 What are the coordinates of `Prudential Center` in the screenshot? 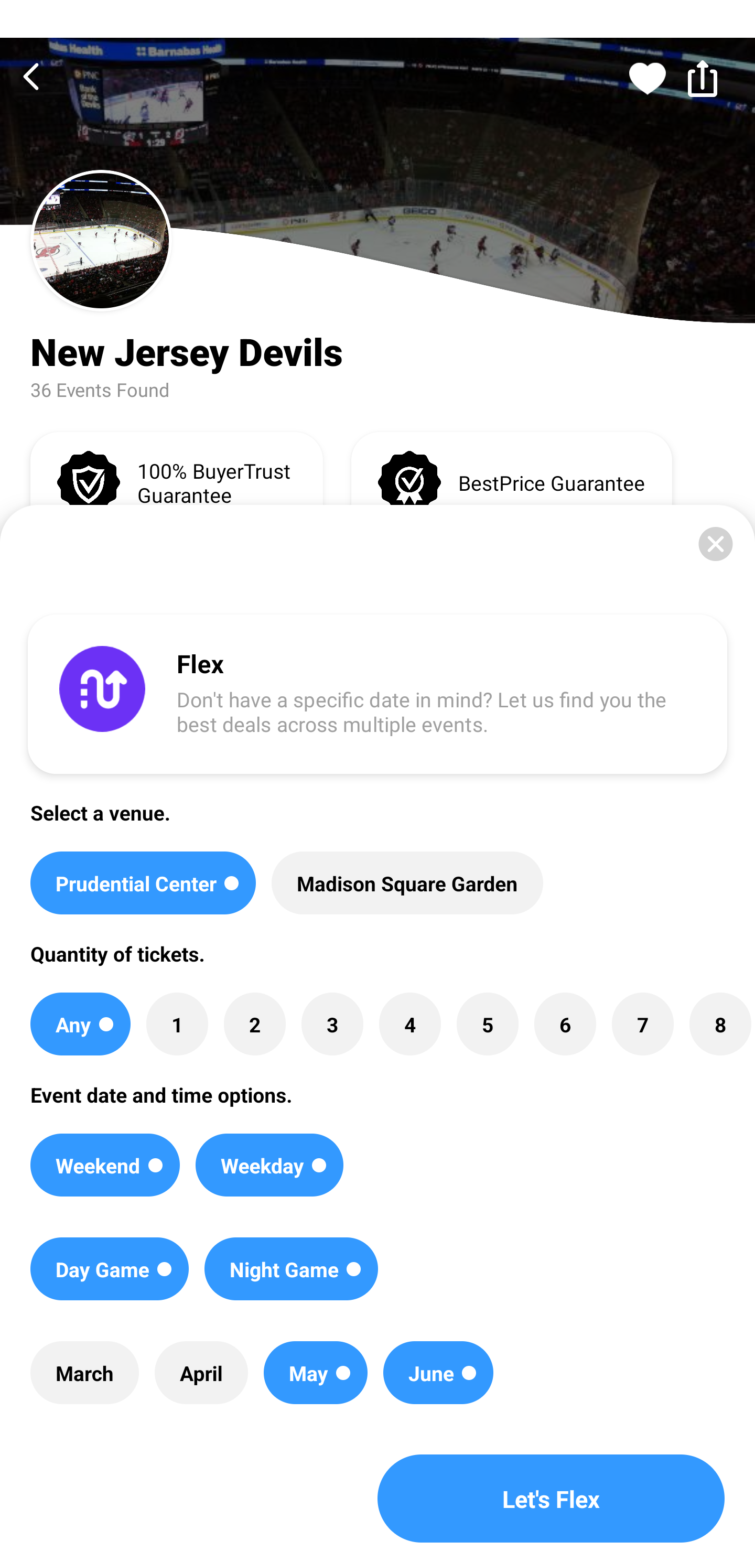 It's located at (143, 883).